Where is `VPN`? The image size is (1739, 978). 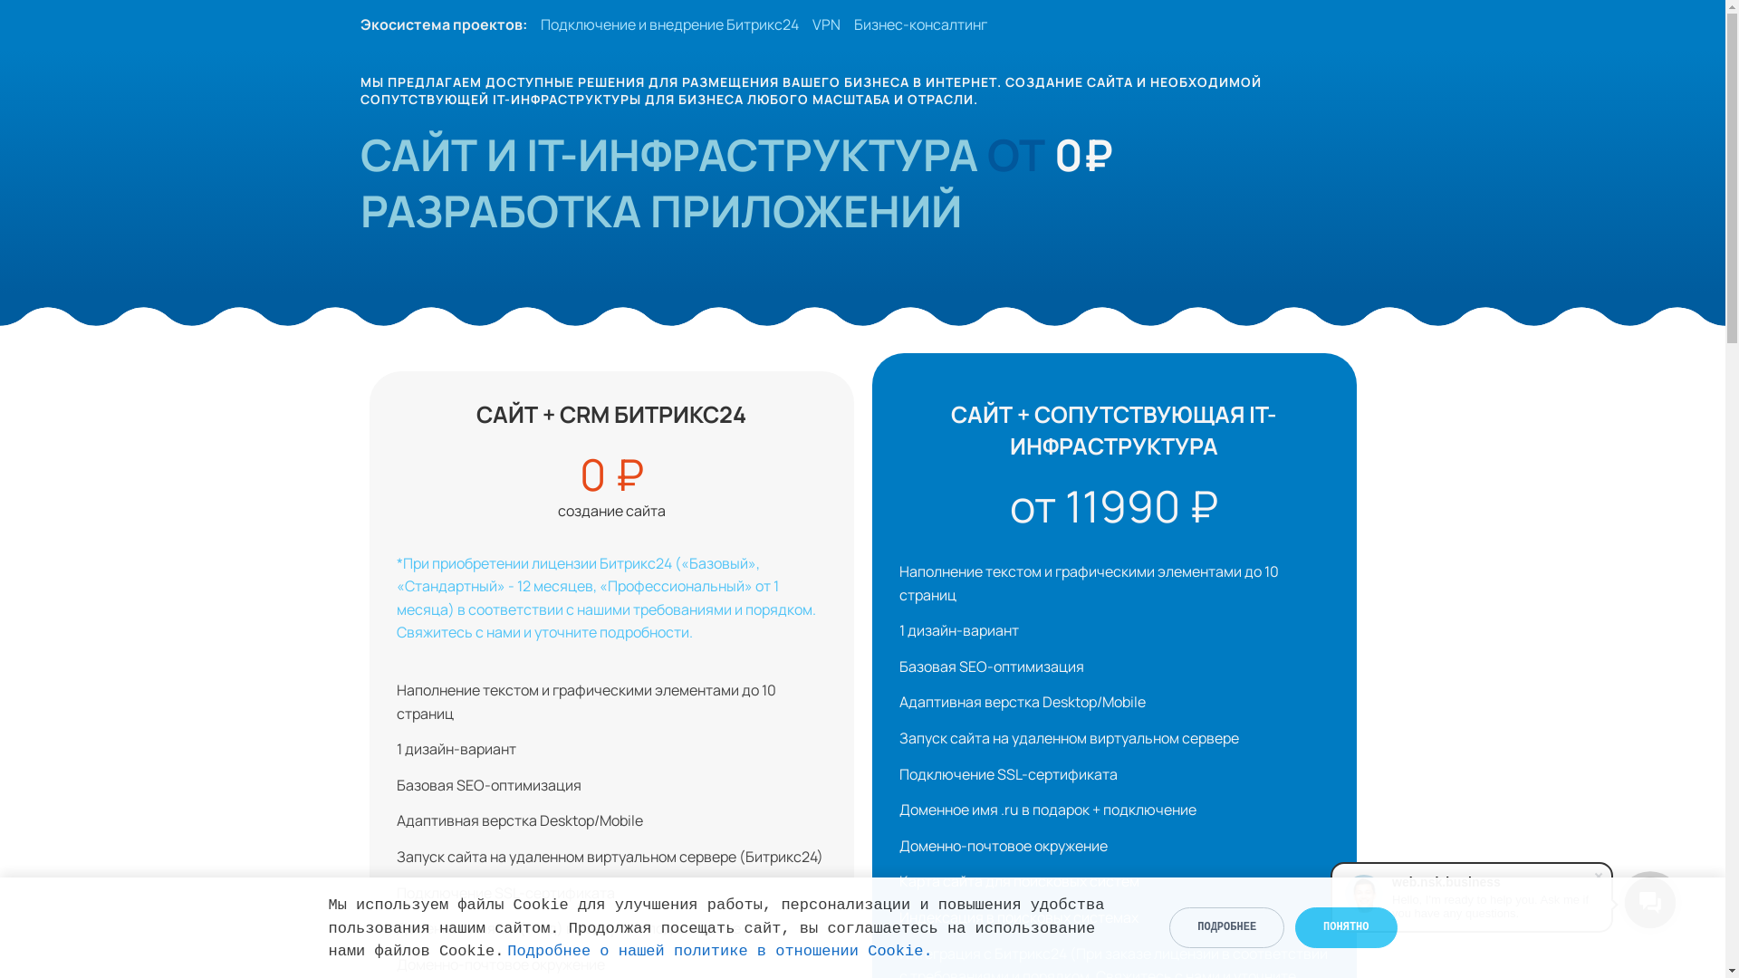 VPN is located at coordinates (826, 24).